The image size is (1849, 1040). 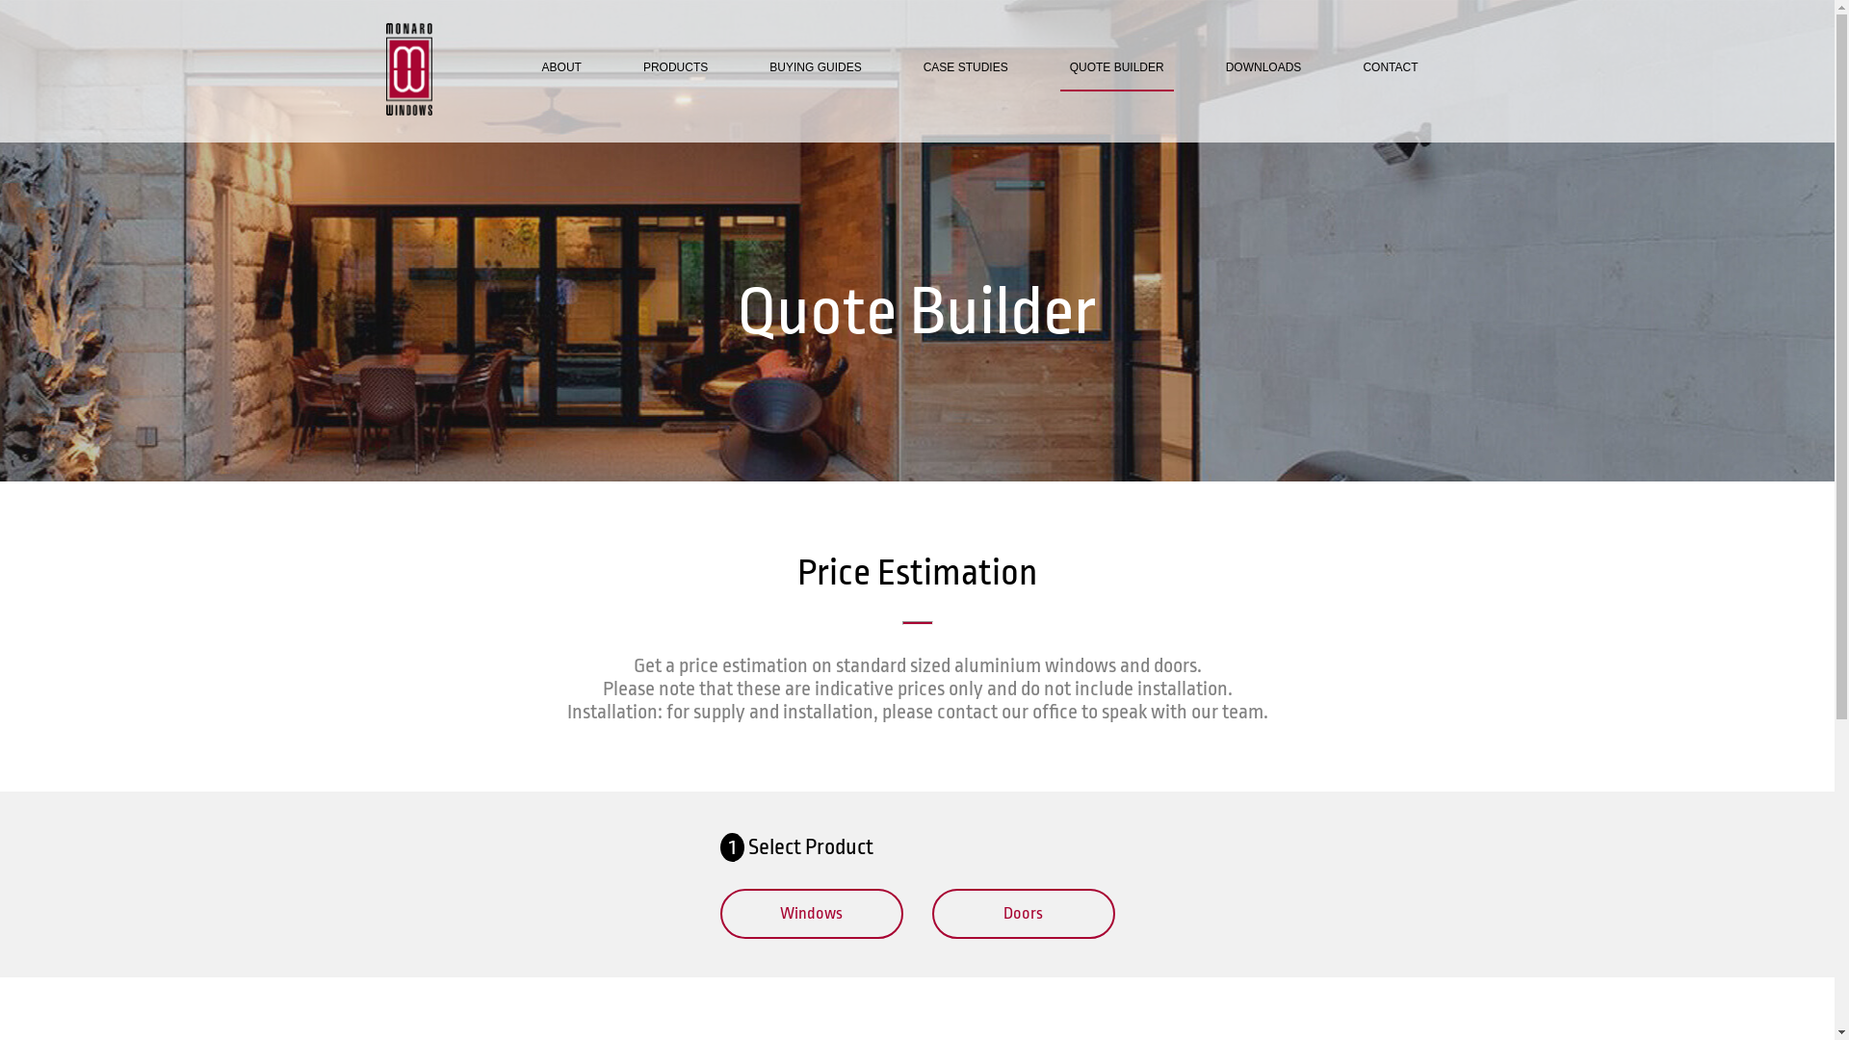 I want to click on DOWNLOADS, so click(x=1263, y=67).